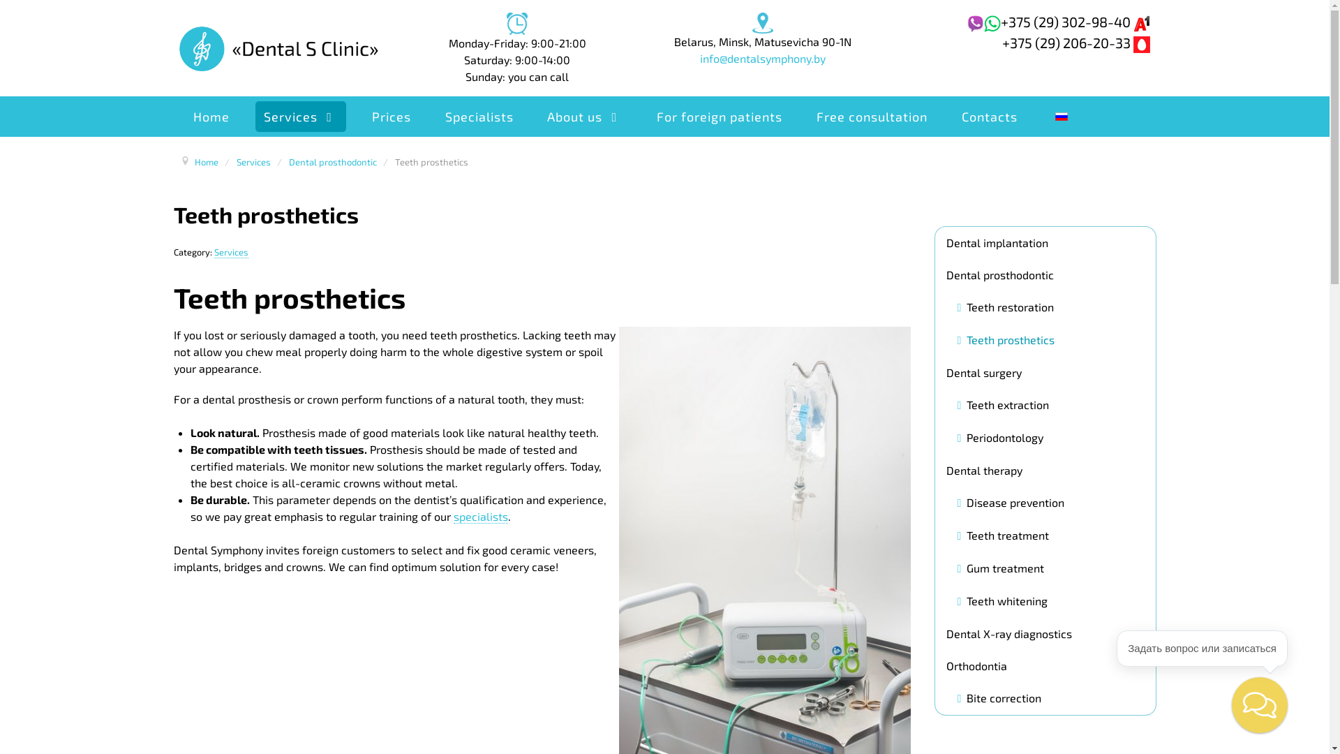 The image size is (1340, 754). I want to click on Dental prosthodontic, so click(333, 161).